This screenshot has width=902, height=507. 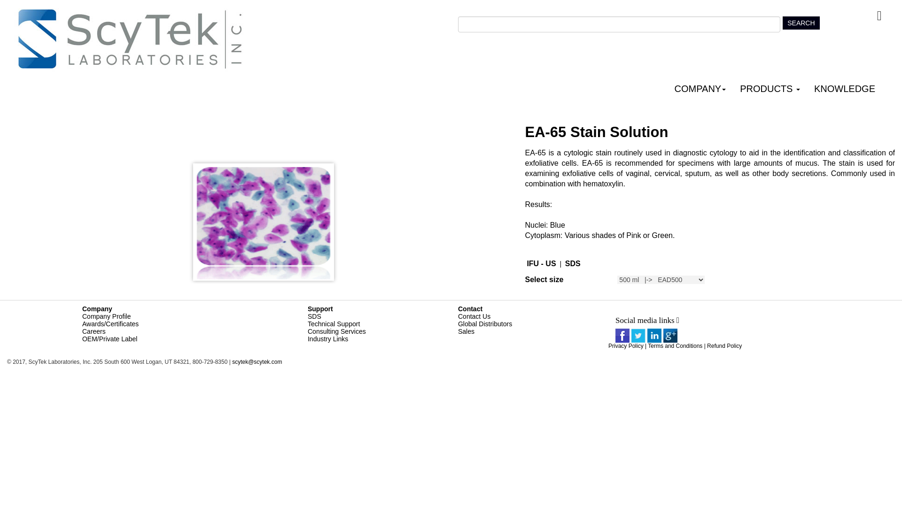 What do you see at coordinates (626, 346) in the screenshot?
I see `Privacy Policy` at bounding box center [626, 346].